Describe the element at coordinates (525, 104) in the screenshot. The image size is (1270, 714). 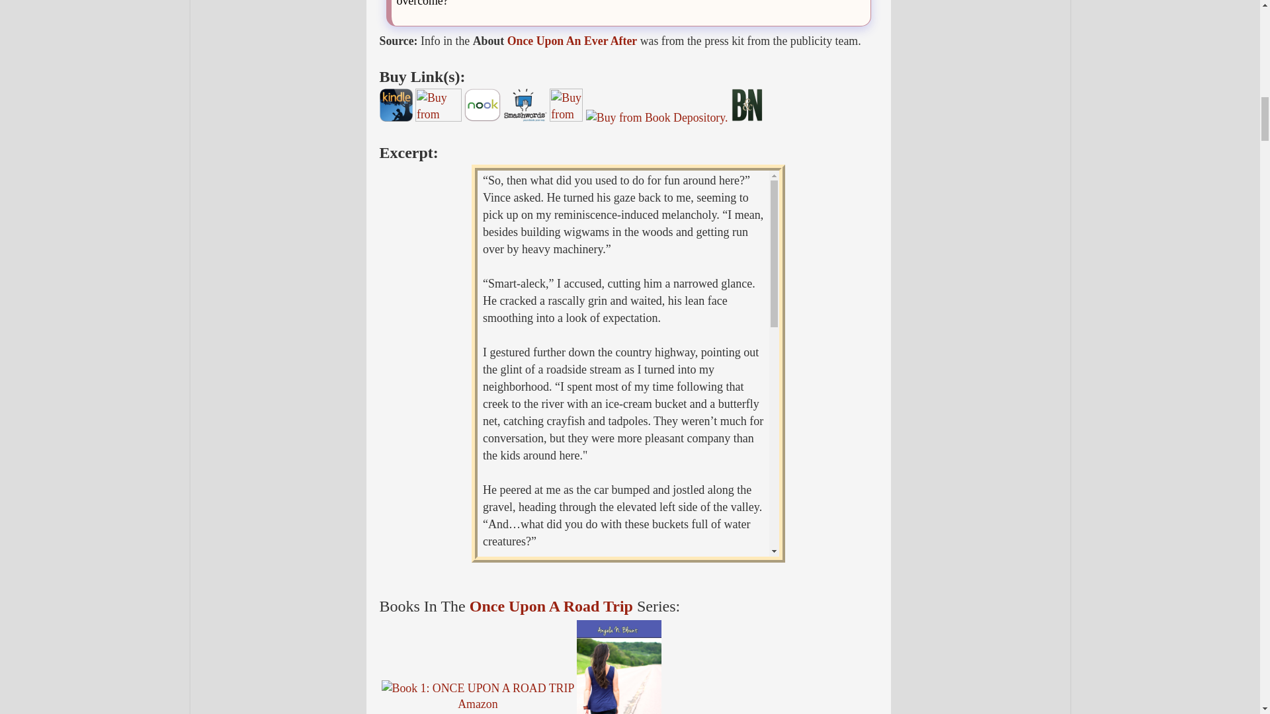
I see `Buy from Smashwords.` at that location.